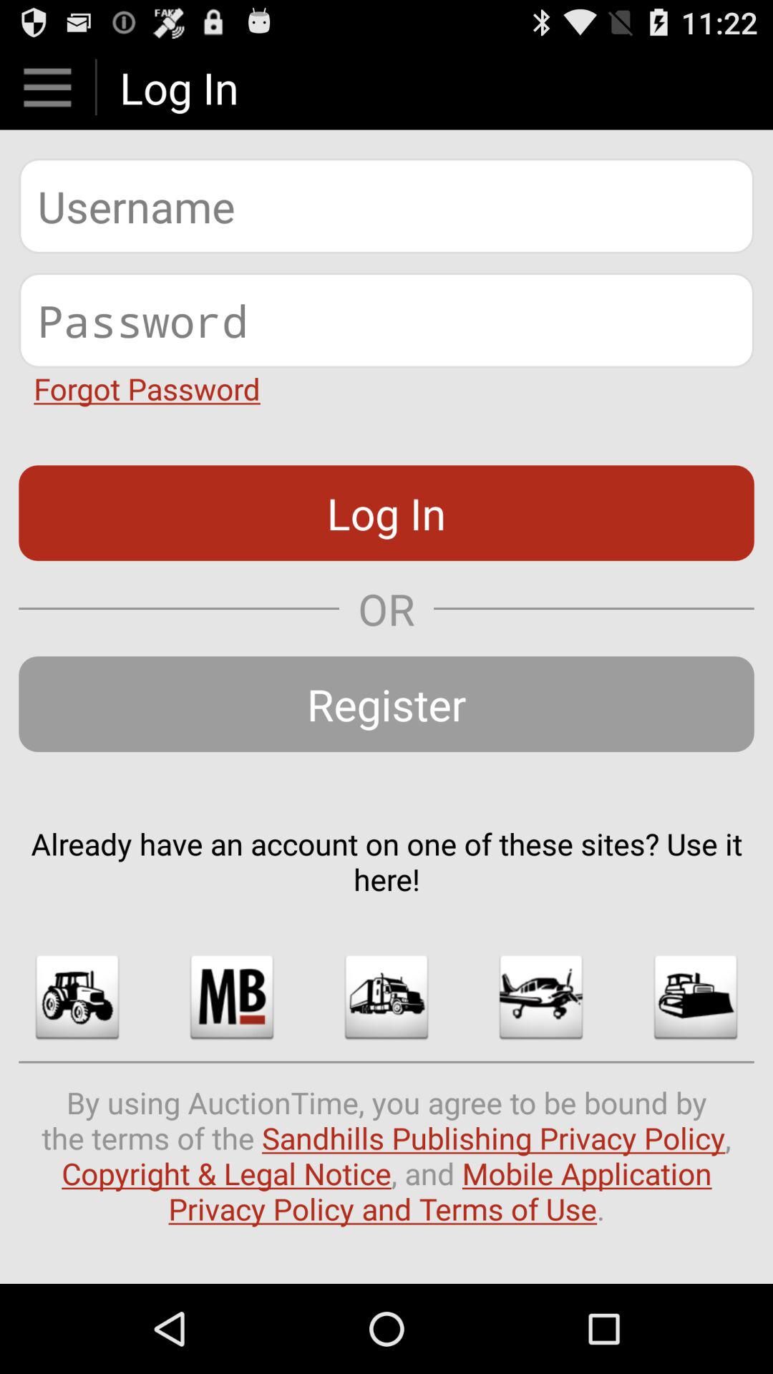 The image size is (773, 1374). What do you see at coordinates (386, 704) in the screenshot?
I see `jump to the register item` at bounding box center [386, 704].